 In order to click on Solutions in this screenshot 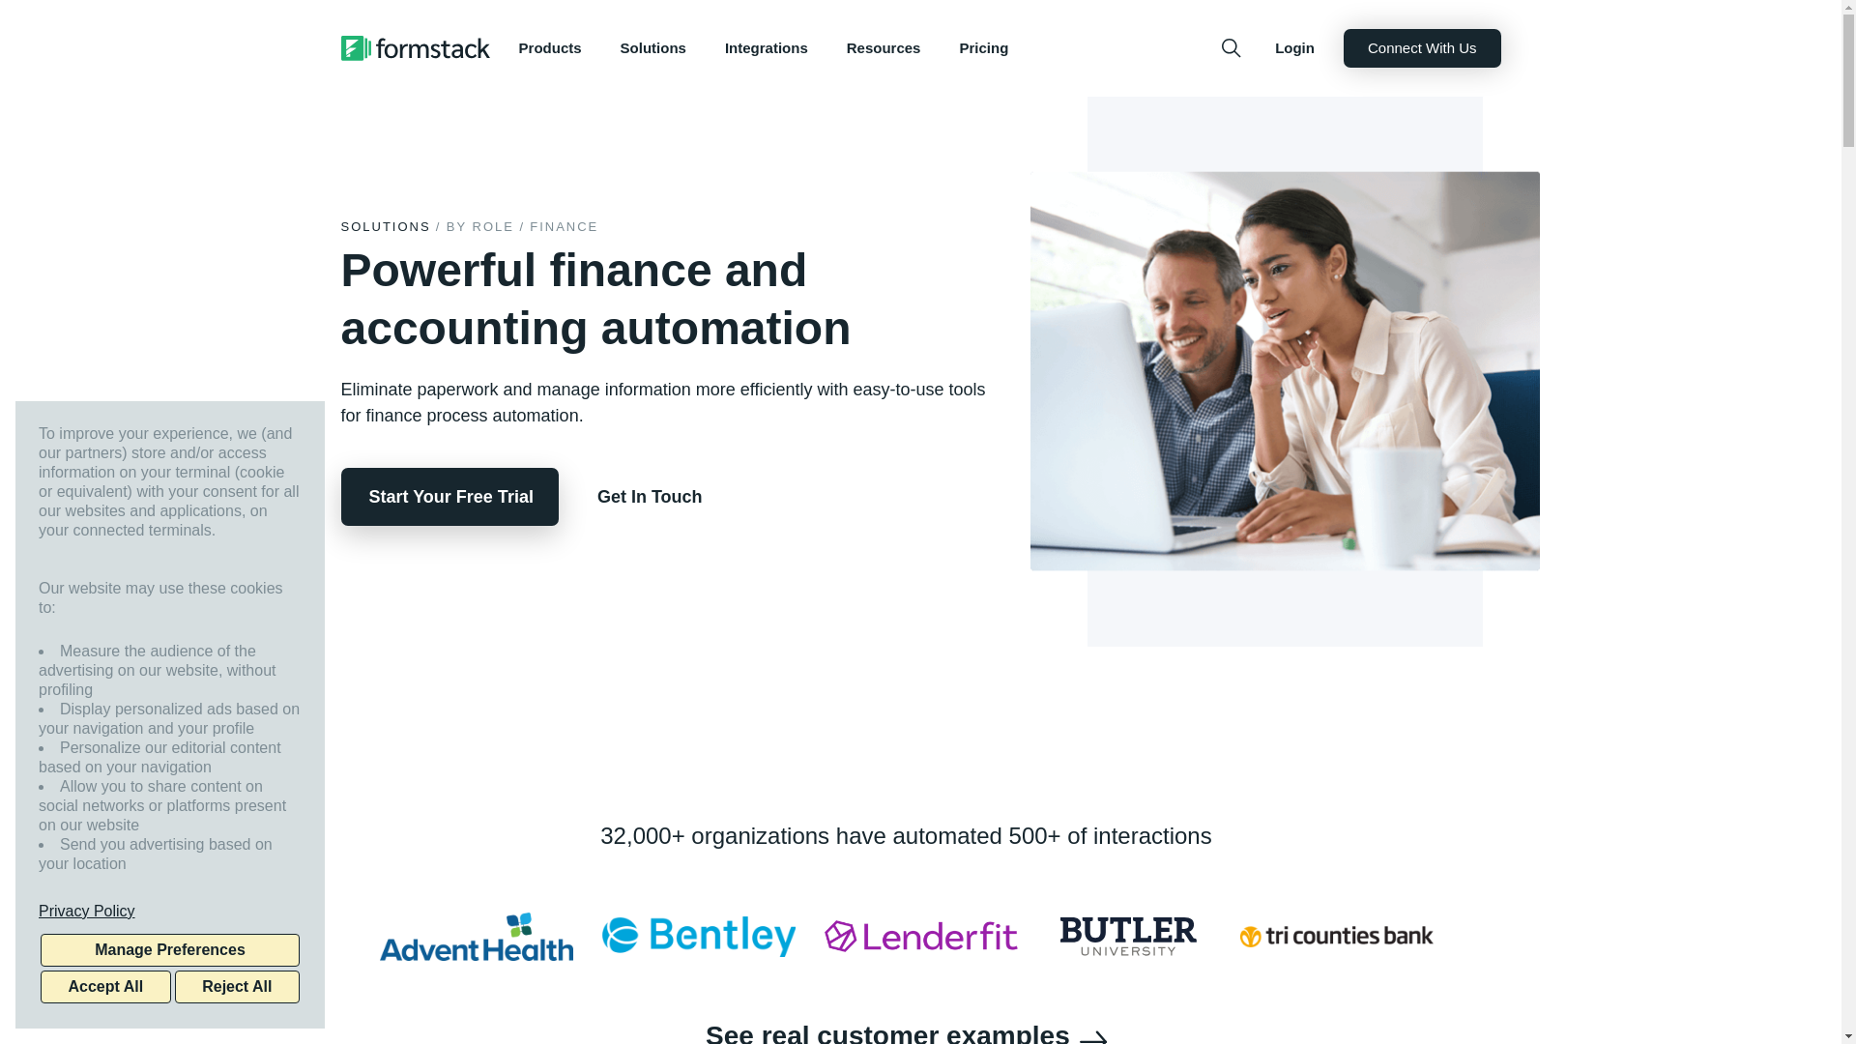, I will do `click(653, 48)`.